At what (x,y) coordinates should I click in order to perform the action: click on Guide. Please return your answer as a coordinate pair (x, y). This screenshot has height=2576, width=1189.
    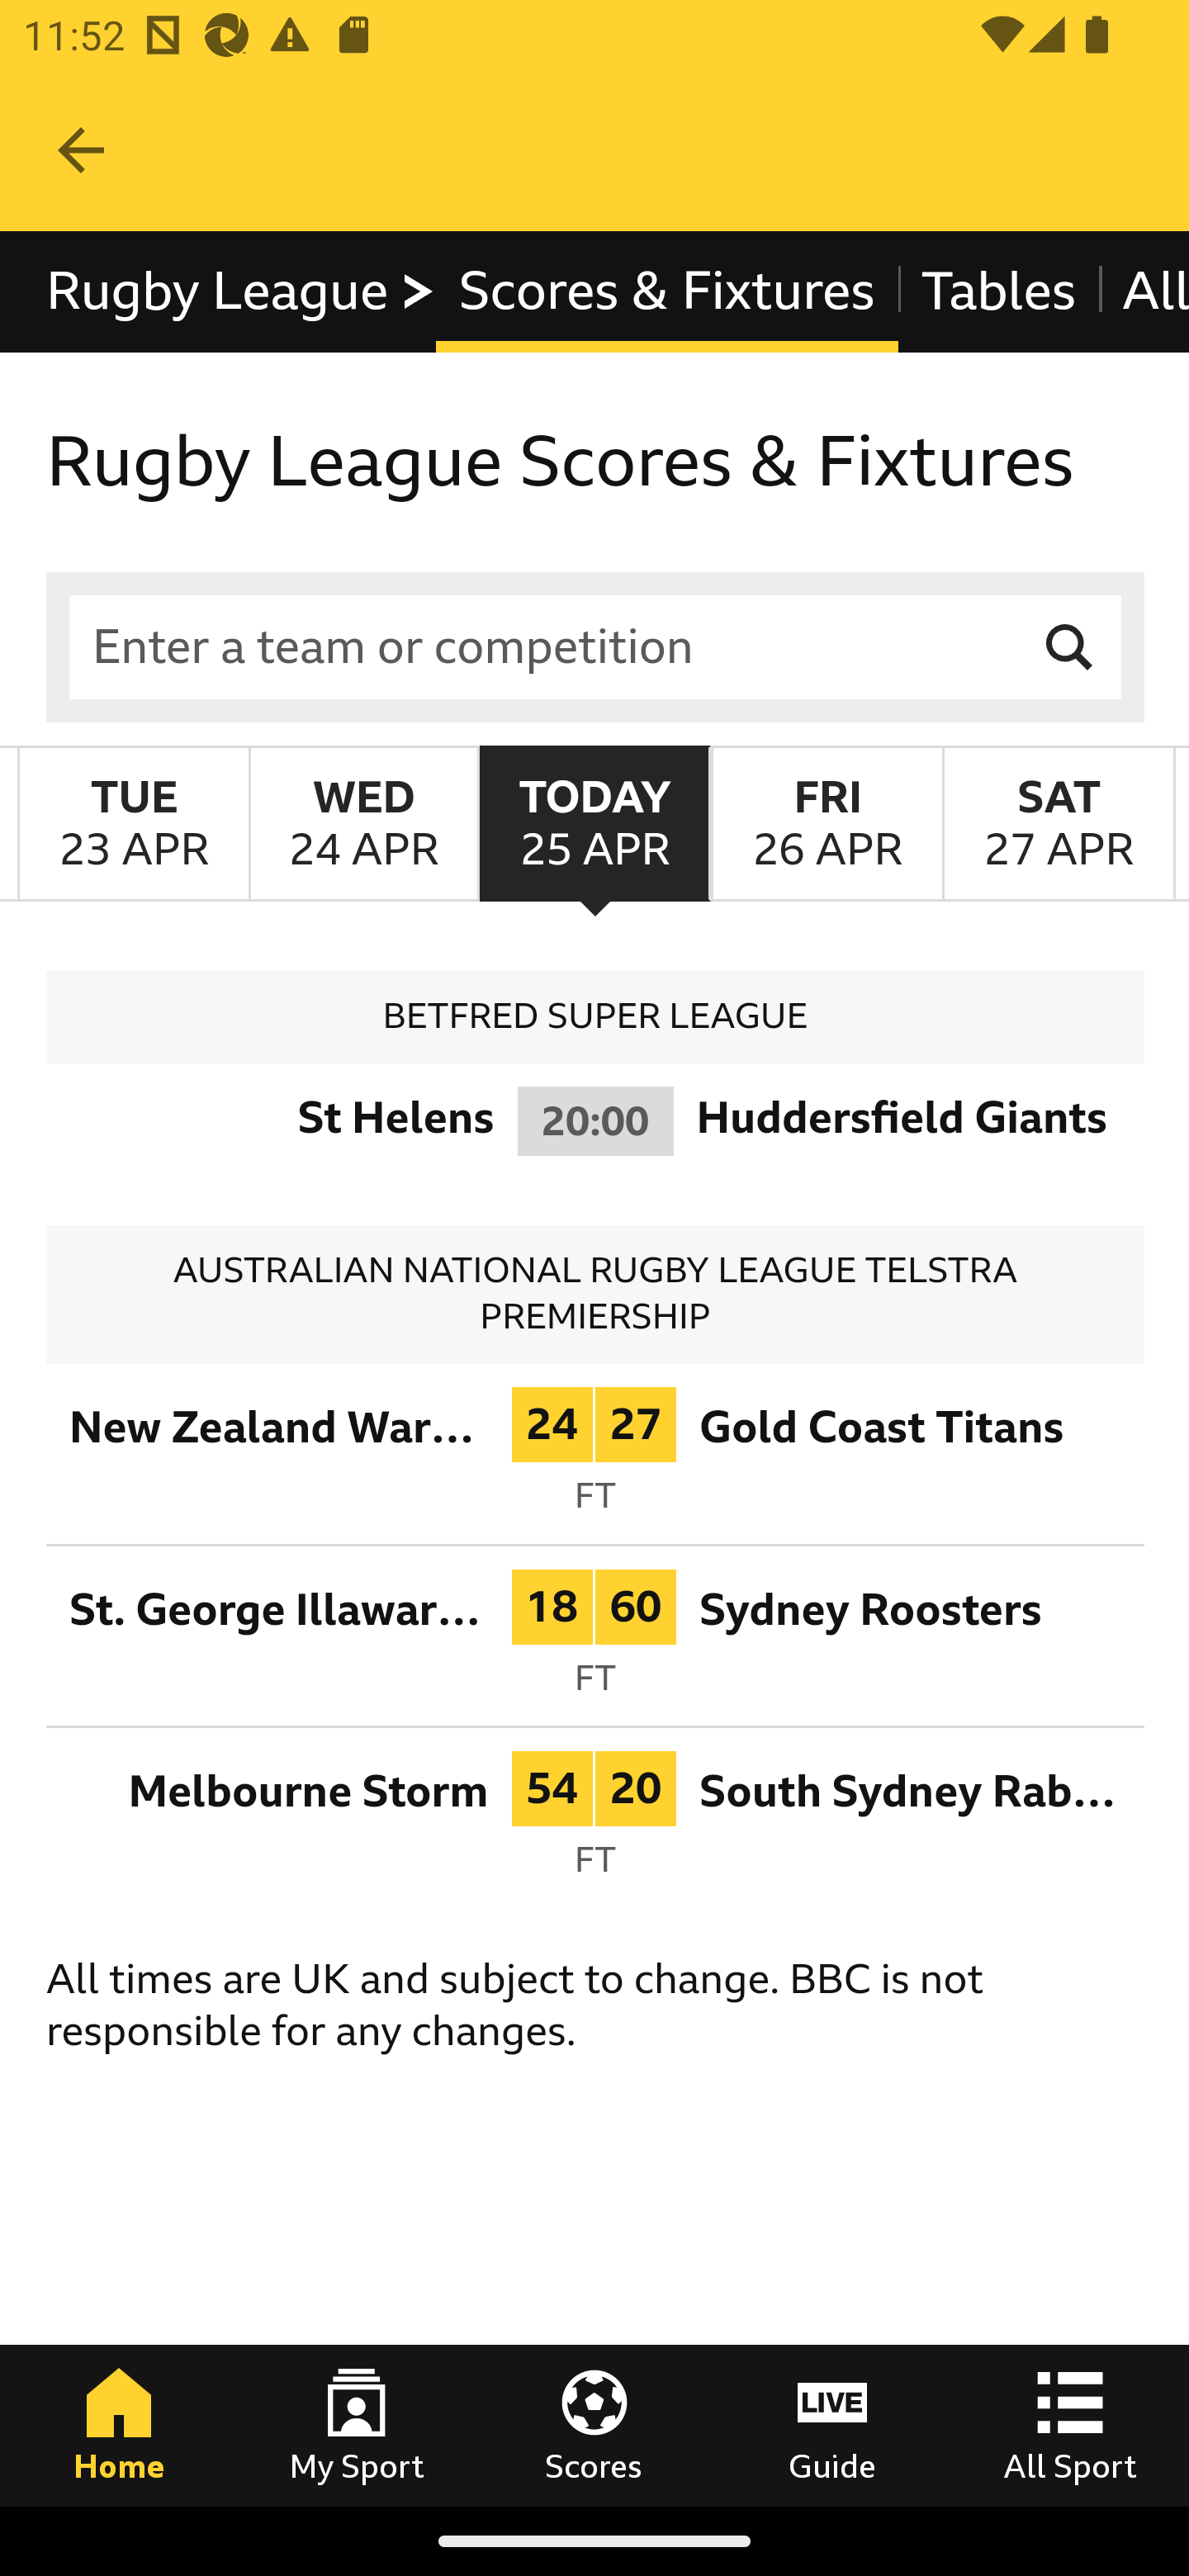
    Looking at the image, I should click on (832, 2425).